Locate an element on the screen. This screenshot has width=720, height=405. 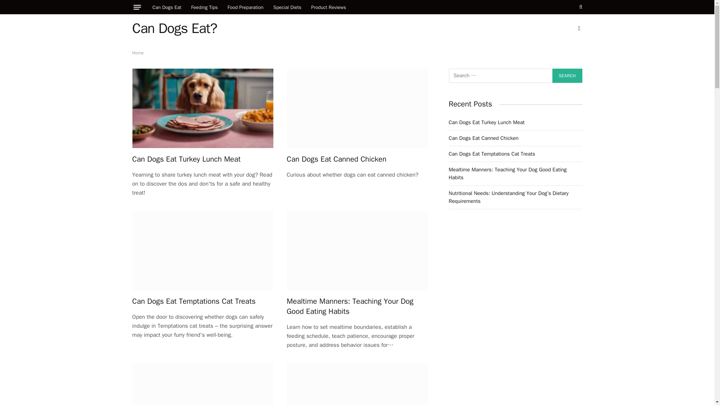
Can Dogs Eat Temptations Cat Treats is located at coordinates (202, 250).